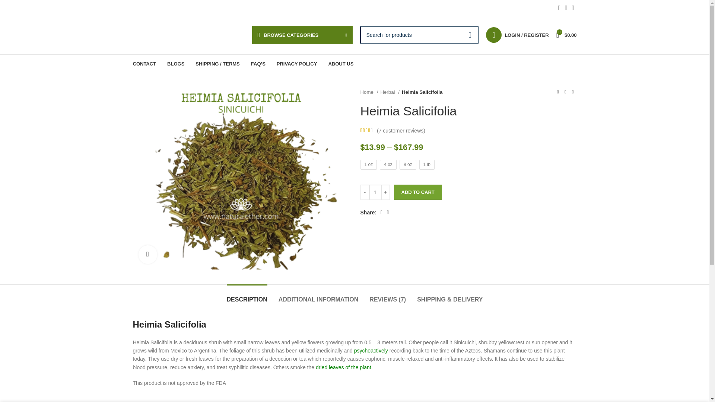  What do you see at coordinates (487, 153) in the screenshot?
I see `Log in` at bounding box center [487, 153].